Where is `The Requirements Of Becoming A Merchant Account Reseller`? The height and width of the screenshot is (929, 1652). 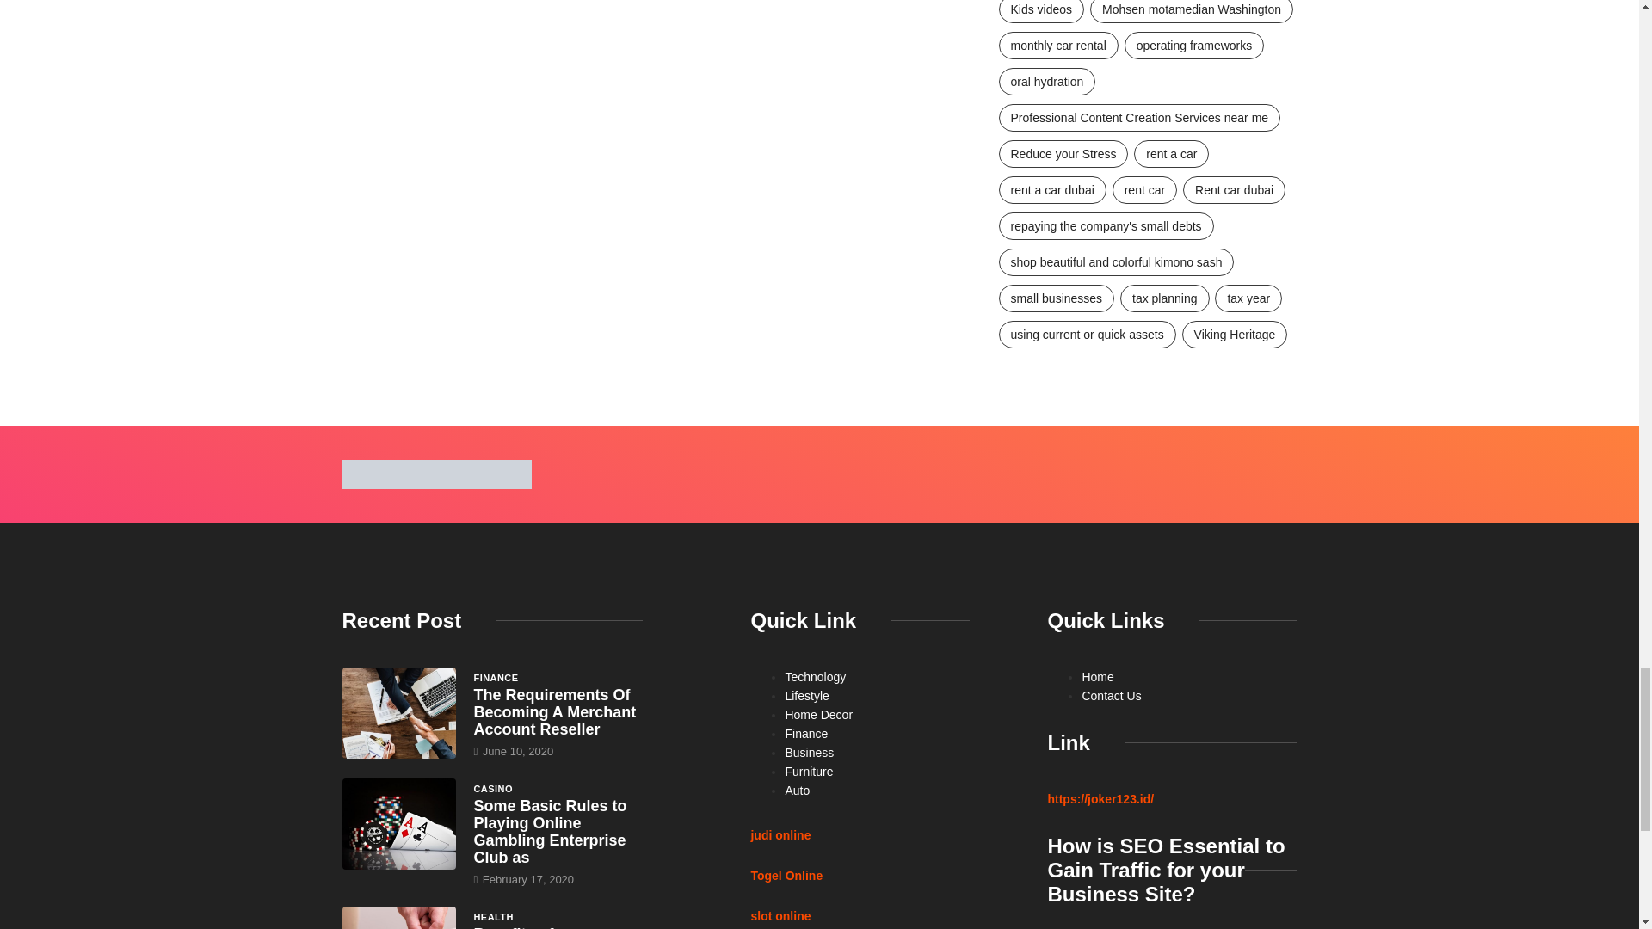
The Requirements Of Becoming A Merchant Account Reseller is located at coordinates (399, 713).